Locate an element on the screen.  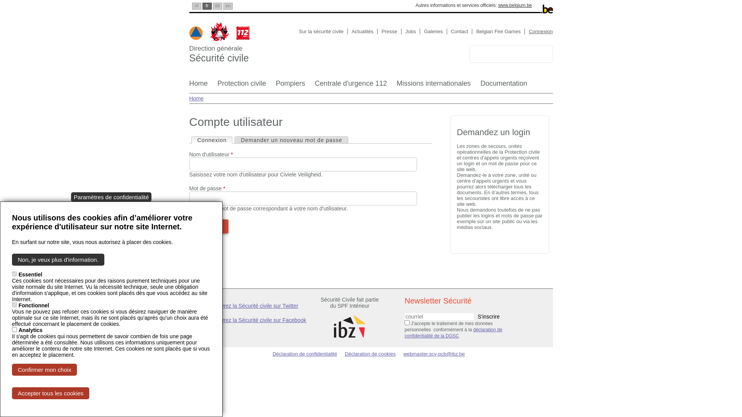
Accepter tous les cookies is located at coordinates (51, 393).